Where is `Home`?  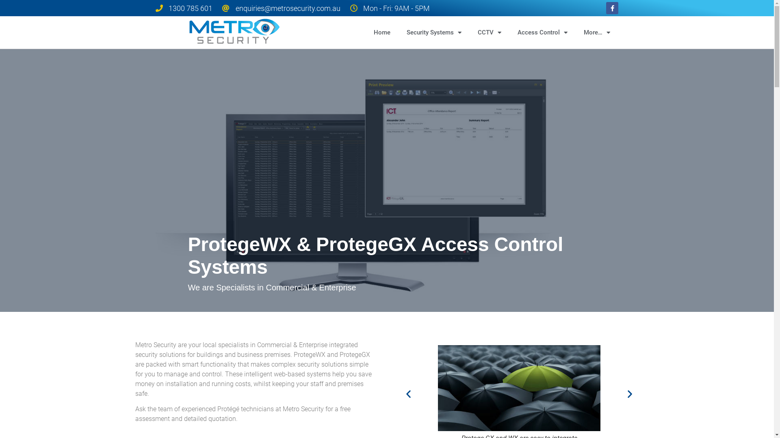
Home is located at coordinates (382, 32).